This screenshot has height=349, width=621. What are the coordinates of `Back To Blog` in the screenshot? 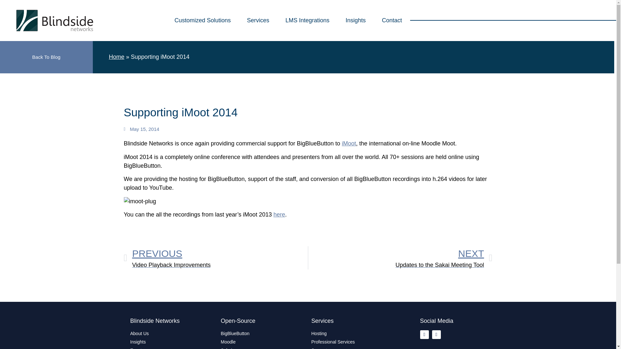 It's located at (257, 20).